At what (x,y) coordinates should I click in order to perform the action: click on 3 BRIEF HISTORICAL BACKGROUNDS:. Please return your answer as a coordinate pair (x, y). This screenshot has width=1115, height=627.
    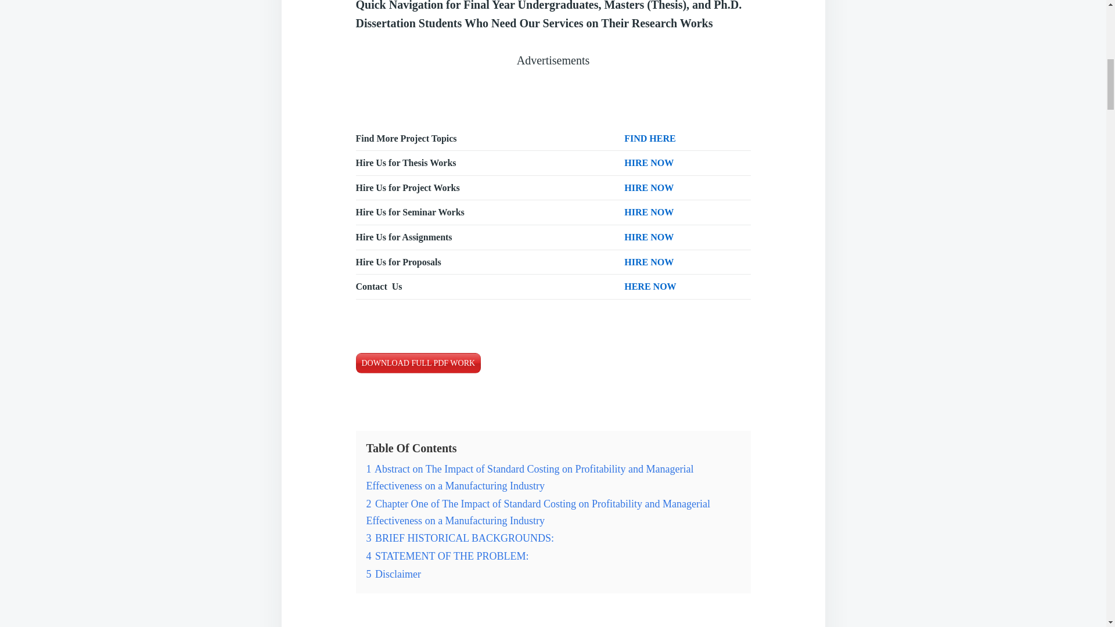
    Looking at the image, I should click on (460, 538).